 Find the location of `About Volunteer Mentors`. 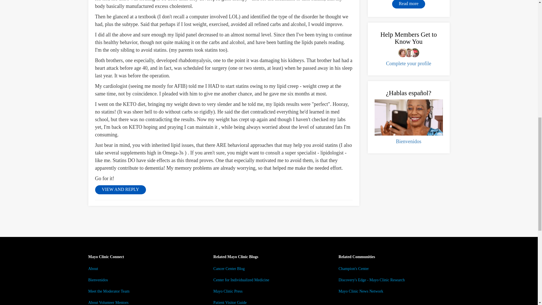

About Volunteer Mentors is located at coordinates (108, 302).